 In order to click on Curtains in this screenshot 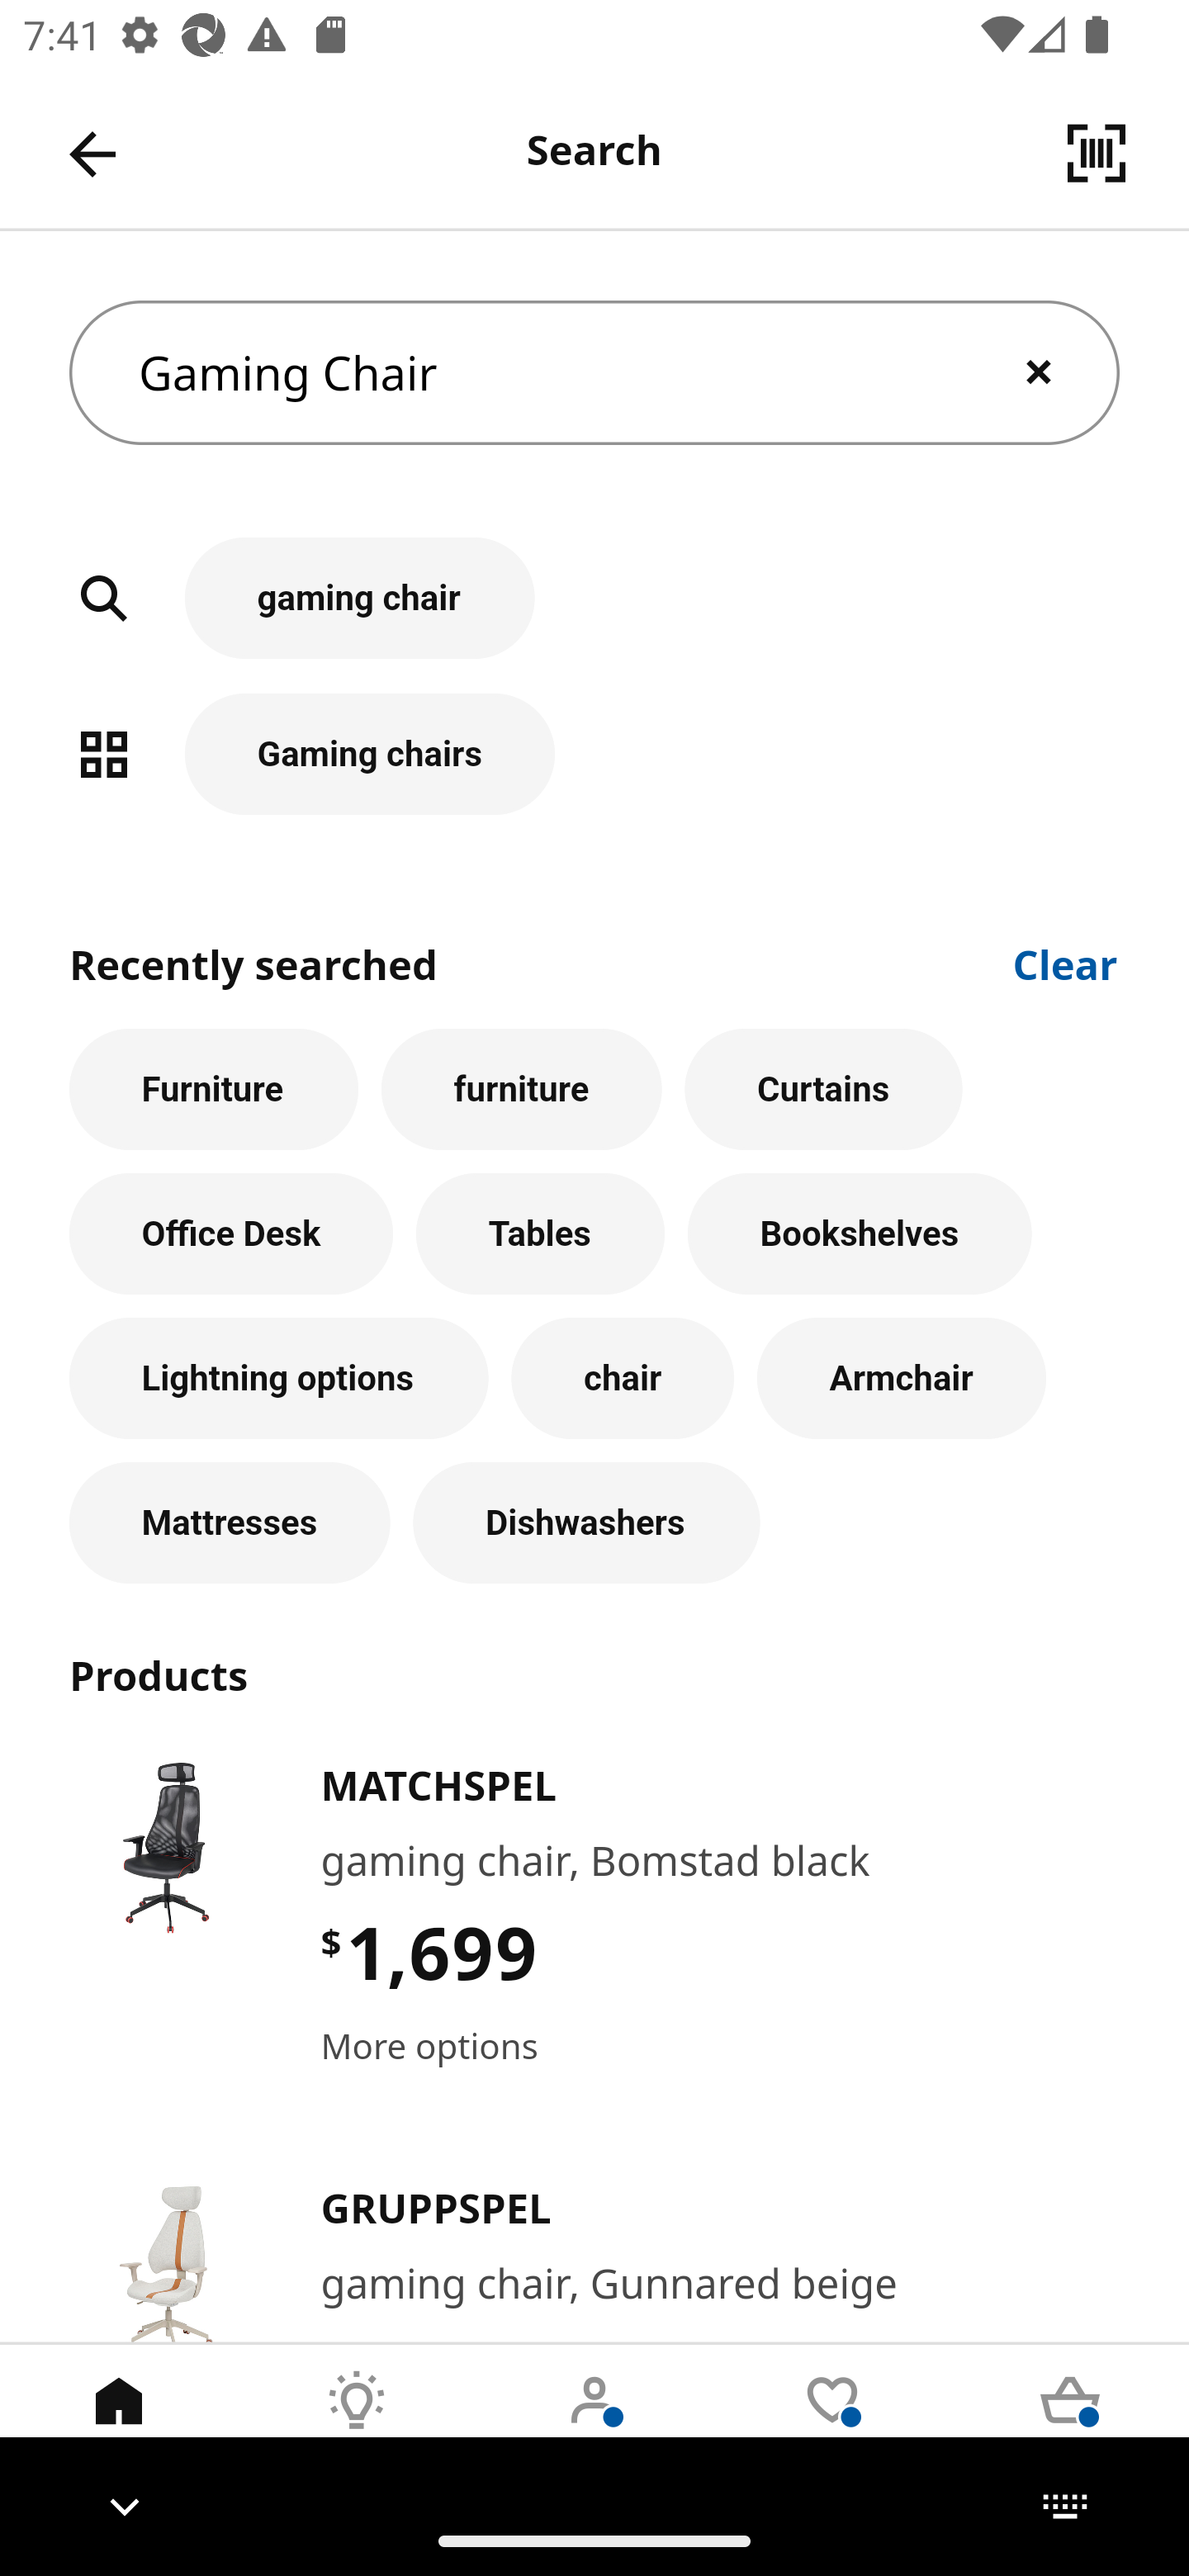, I will do `click(824, 1088)`.